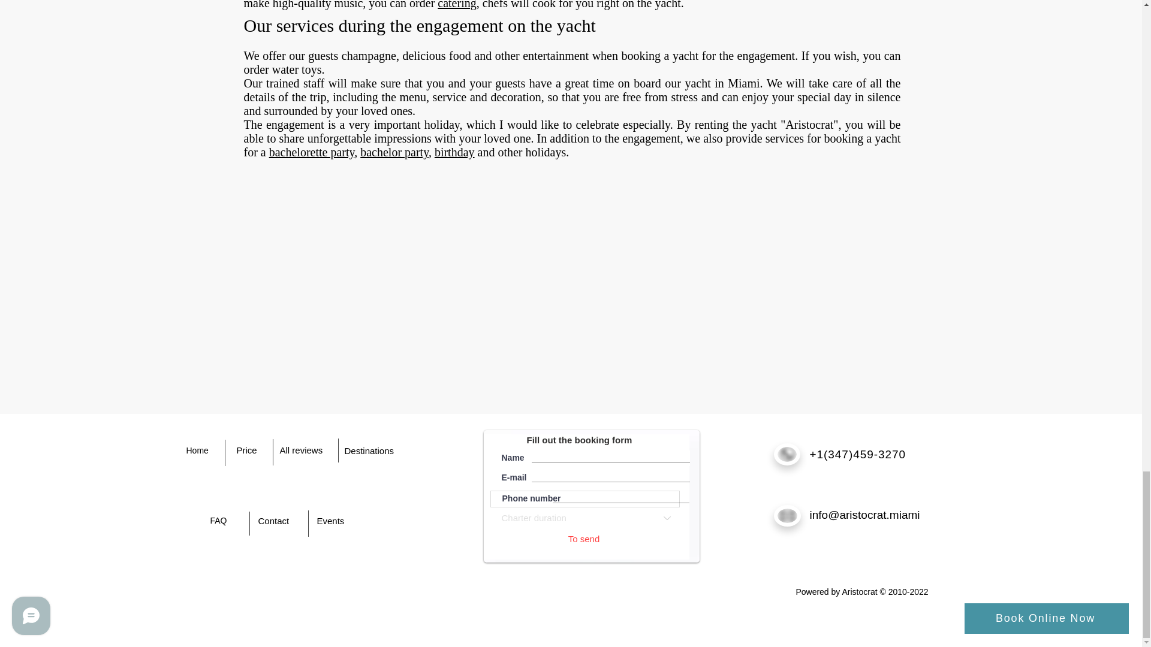 The width and height of the screenshot is (1151, 647). What do you see at coordinates (218, 520) in the screenshot?
I see `FAQ` at bounding box center [218, 520].